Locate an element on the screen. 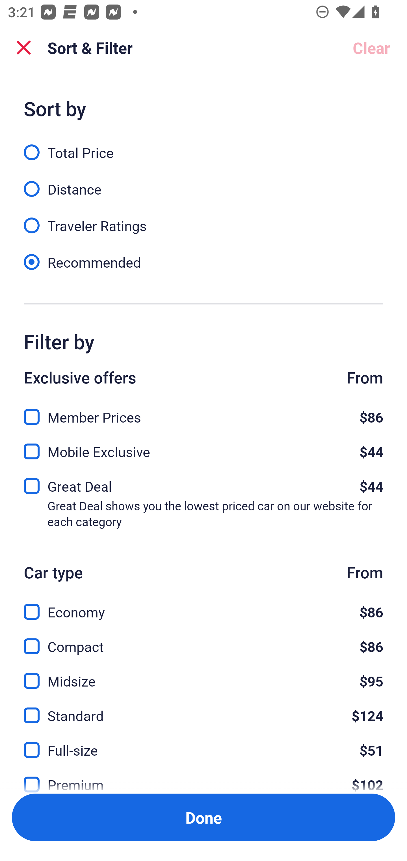  Close Sort and Filter is located at coordinates (24, 48).